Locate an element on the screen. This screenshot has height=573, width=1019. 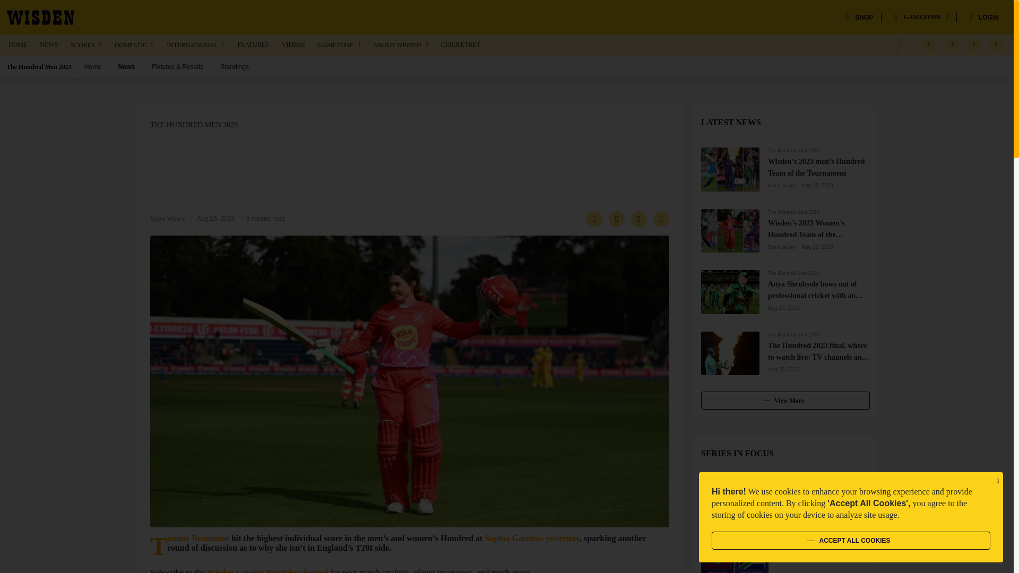
LOGIN is located at coordinates (984, 17).